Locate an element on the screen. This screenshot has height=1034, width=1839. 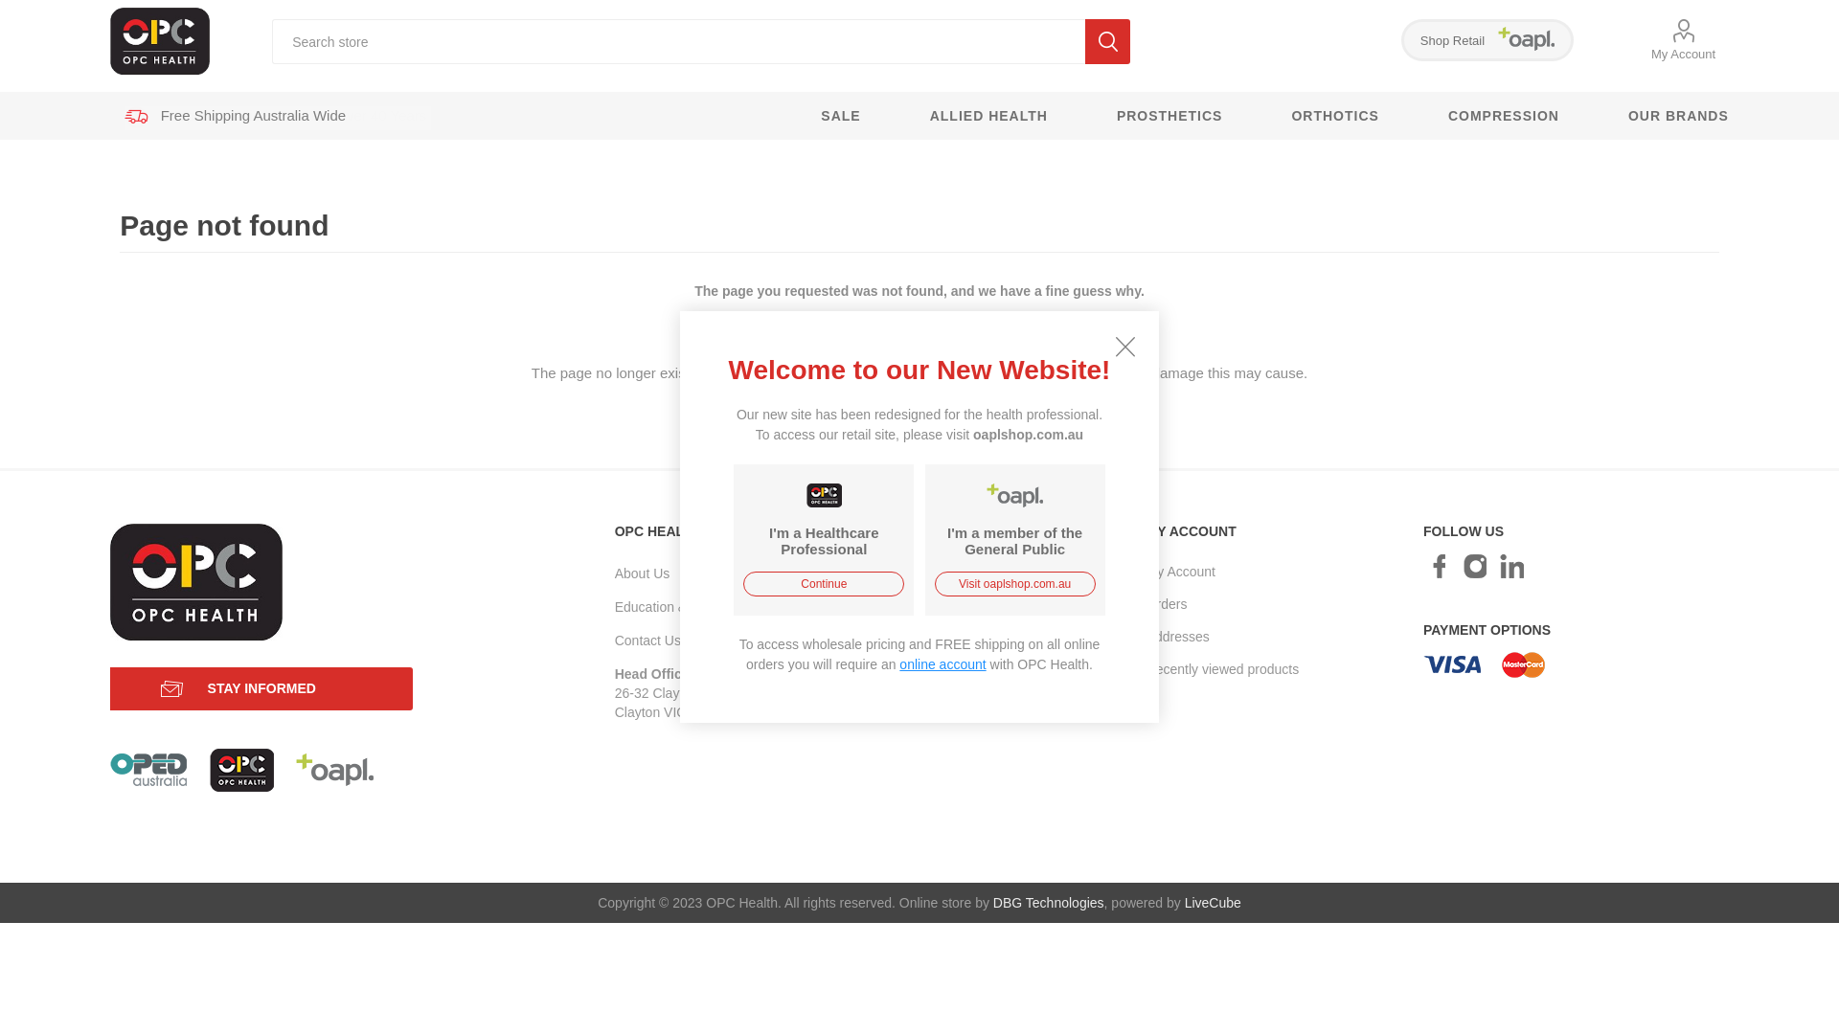
Help & FAQ is located at coordinates (916, 669).